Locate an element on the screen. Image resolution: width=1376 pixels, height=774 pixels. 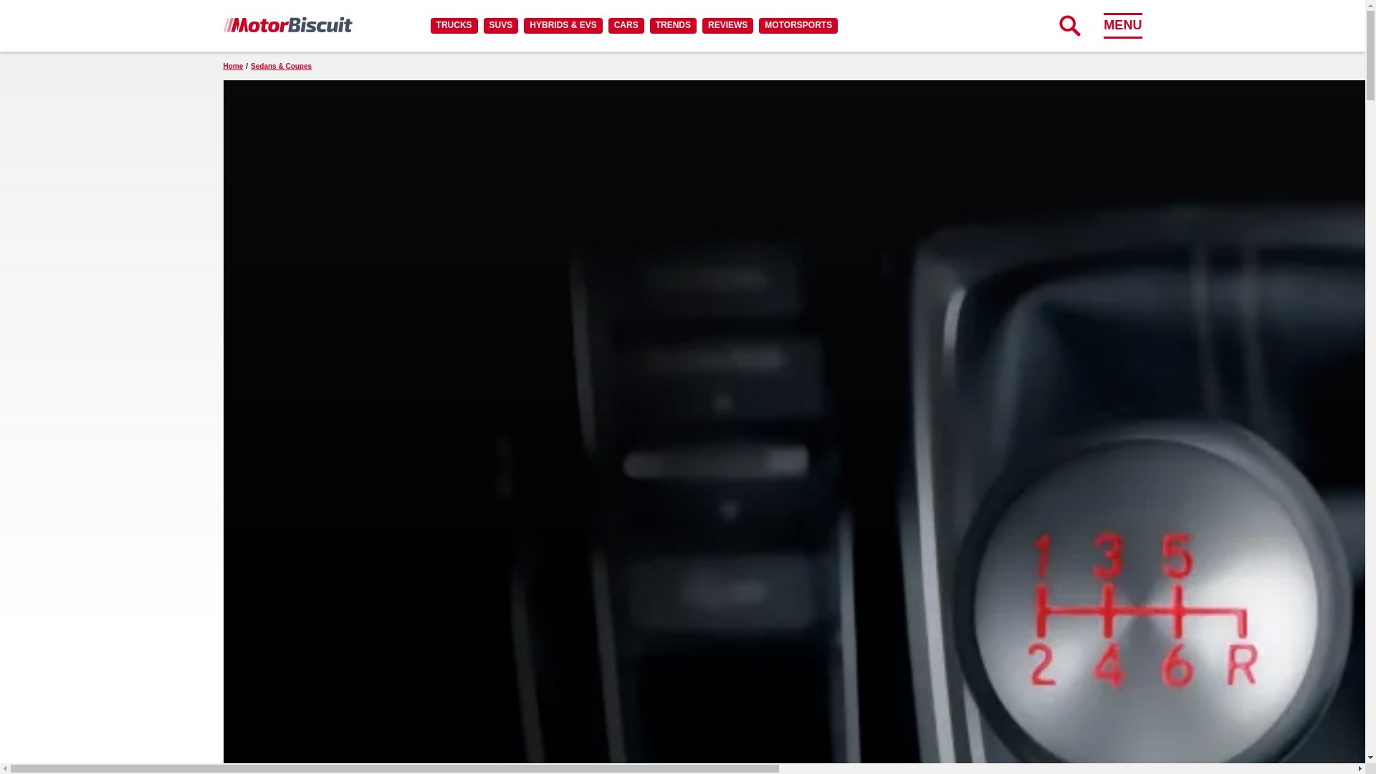
TRUCKS is located at coordinates (454, 25).